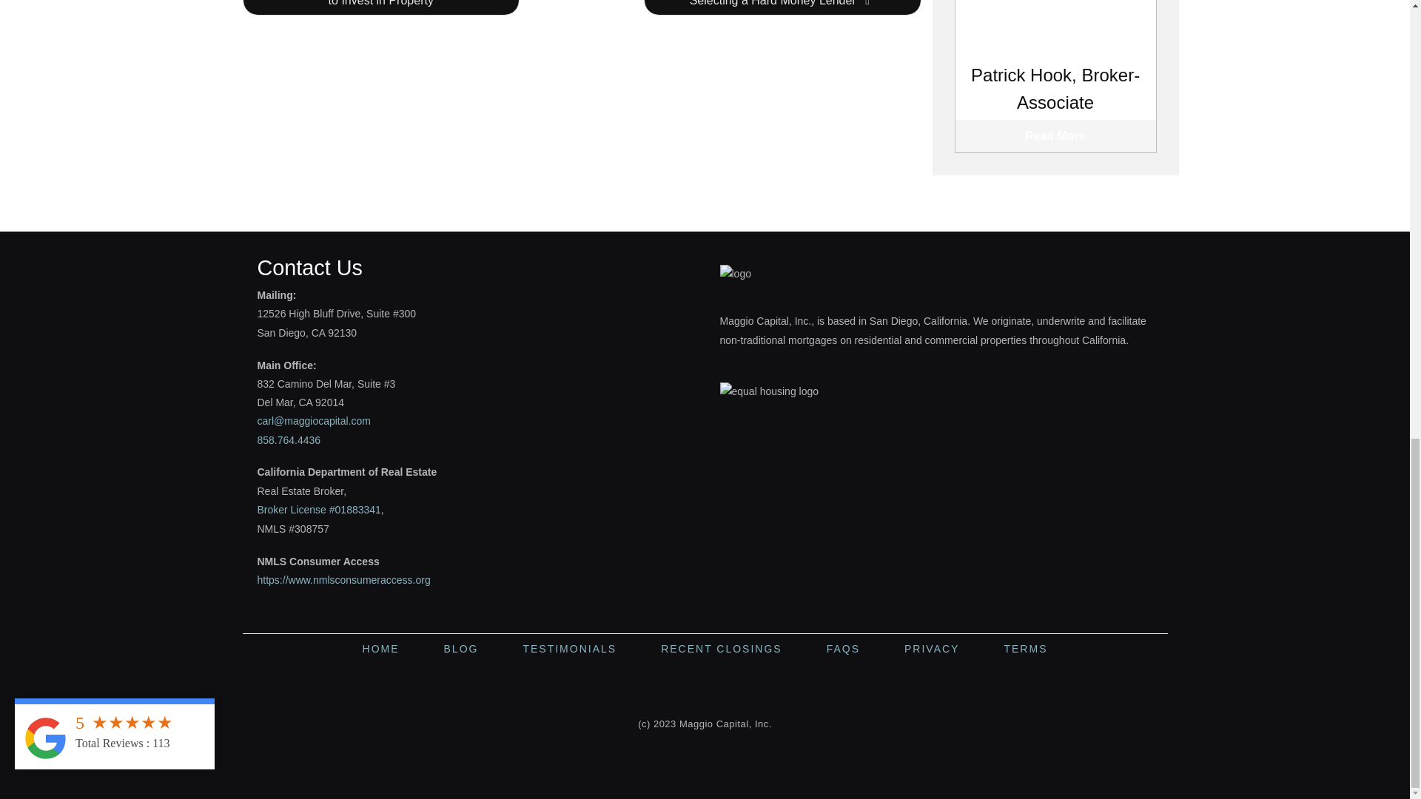 Image resolution: width=1421 pixels, height=799 pixels. I want to click on 858.764.4436, so click(289, 439).